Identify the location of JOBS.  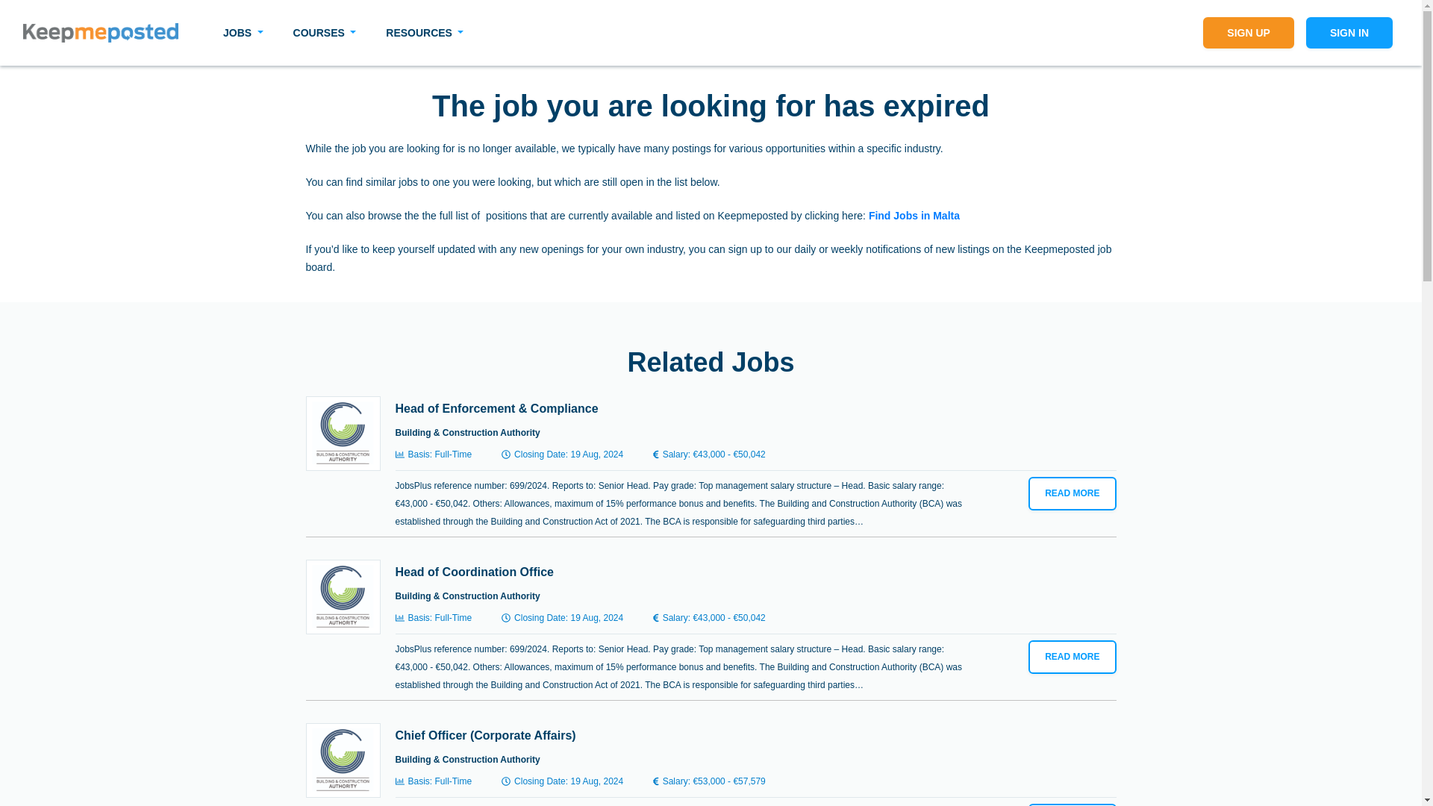
(243, 33).